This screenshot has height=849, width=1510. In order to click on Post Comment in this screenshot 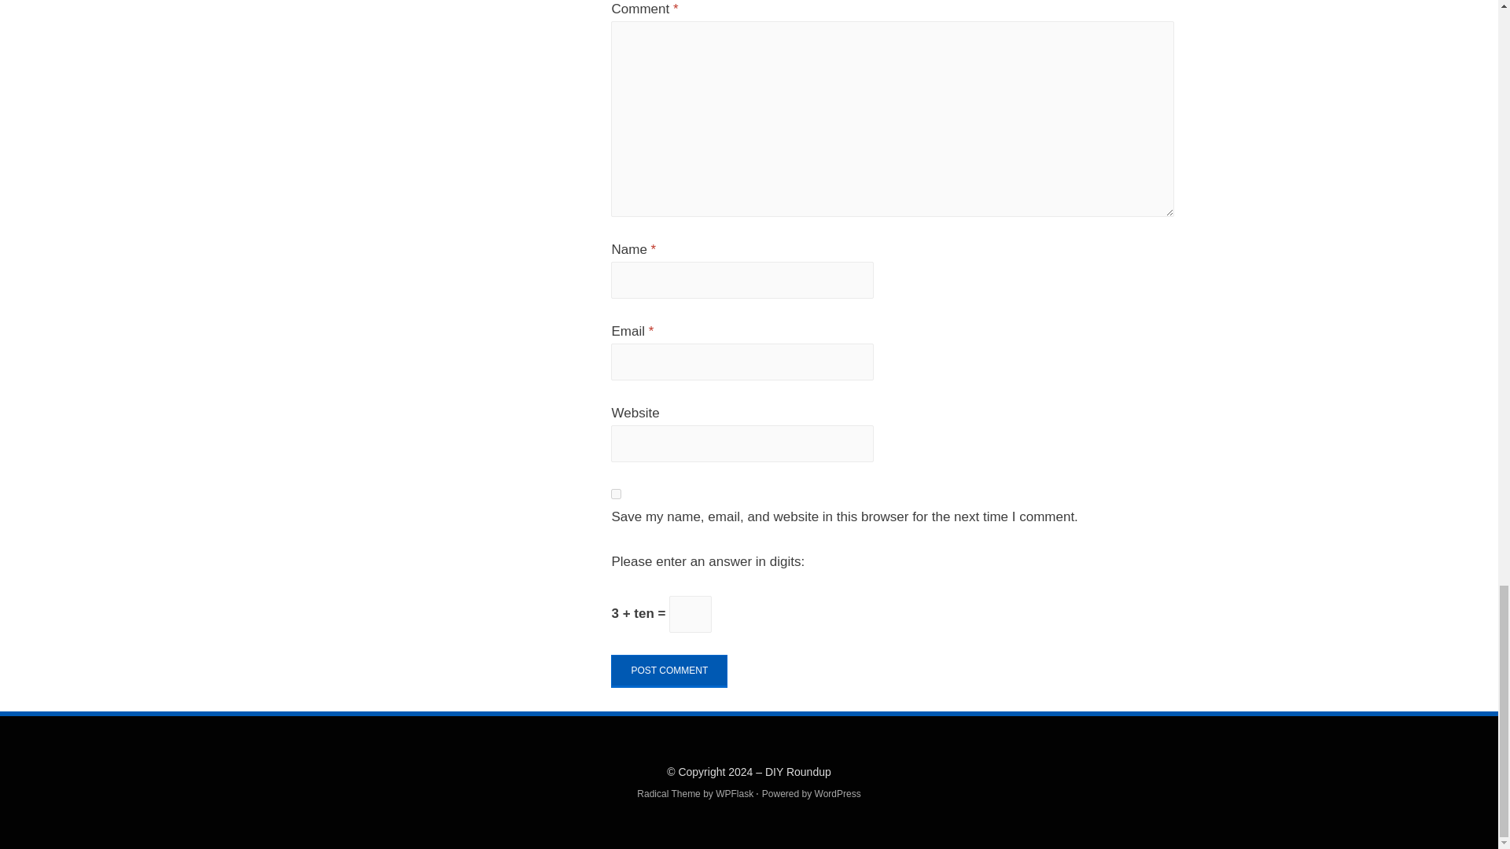, I will do `click(669, 671)`.